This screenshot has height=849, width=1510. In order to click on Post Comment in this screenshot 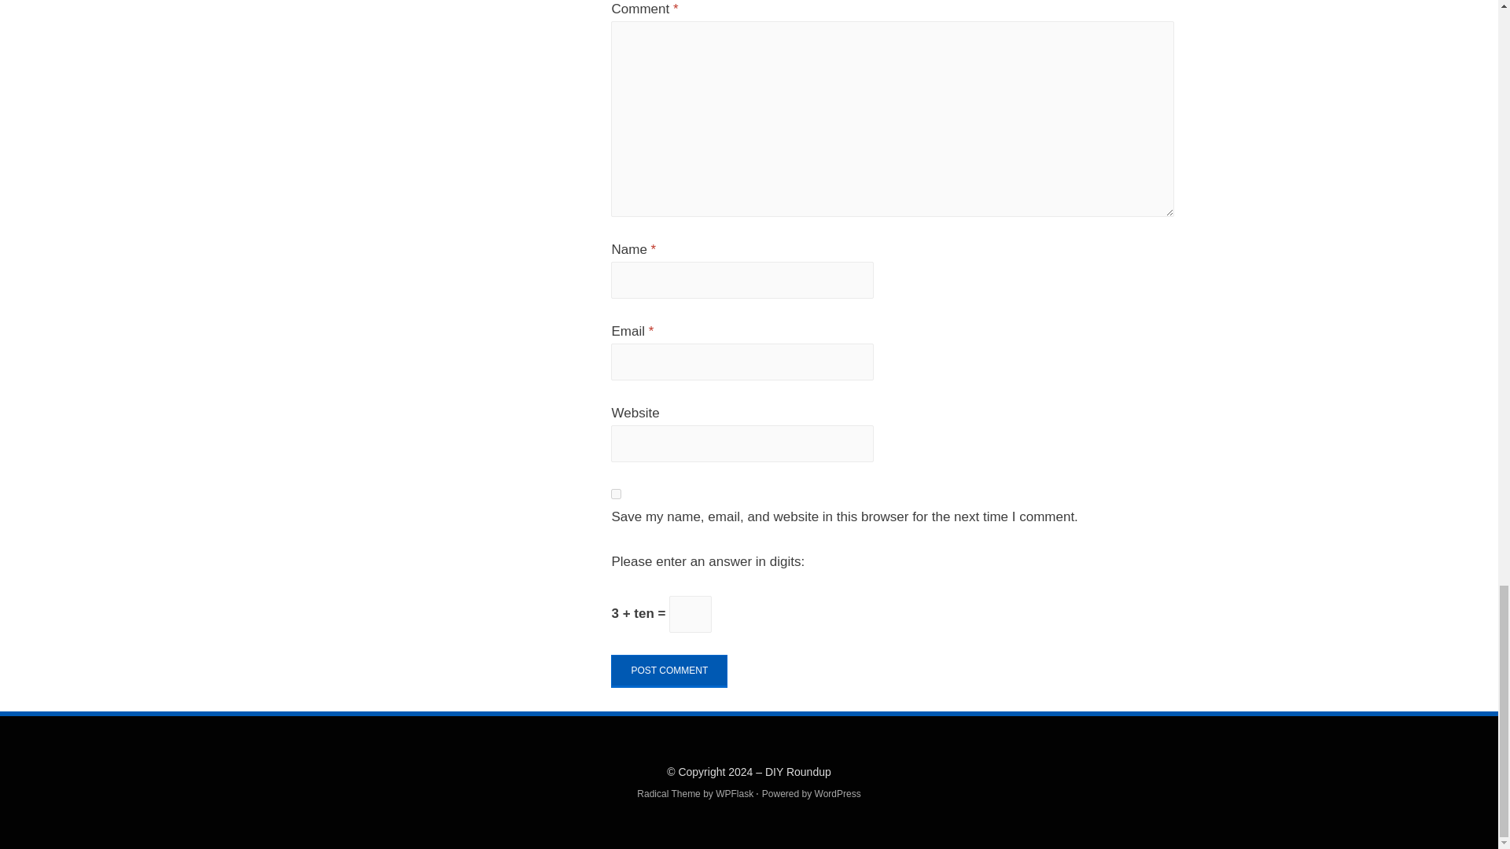, I will do `click(669, 671)`.